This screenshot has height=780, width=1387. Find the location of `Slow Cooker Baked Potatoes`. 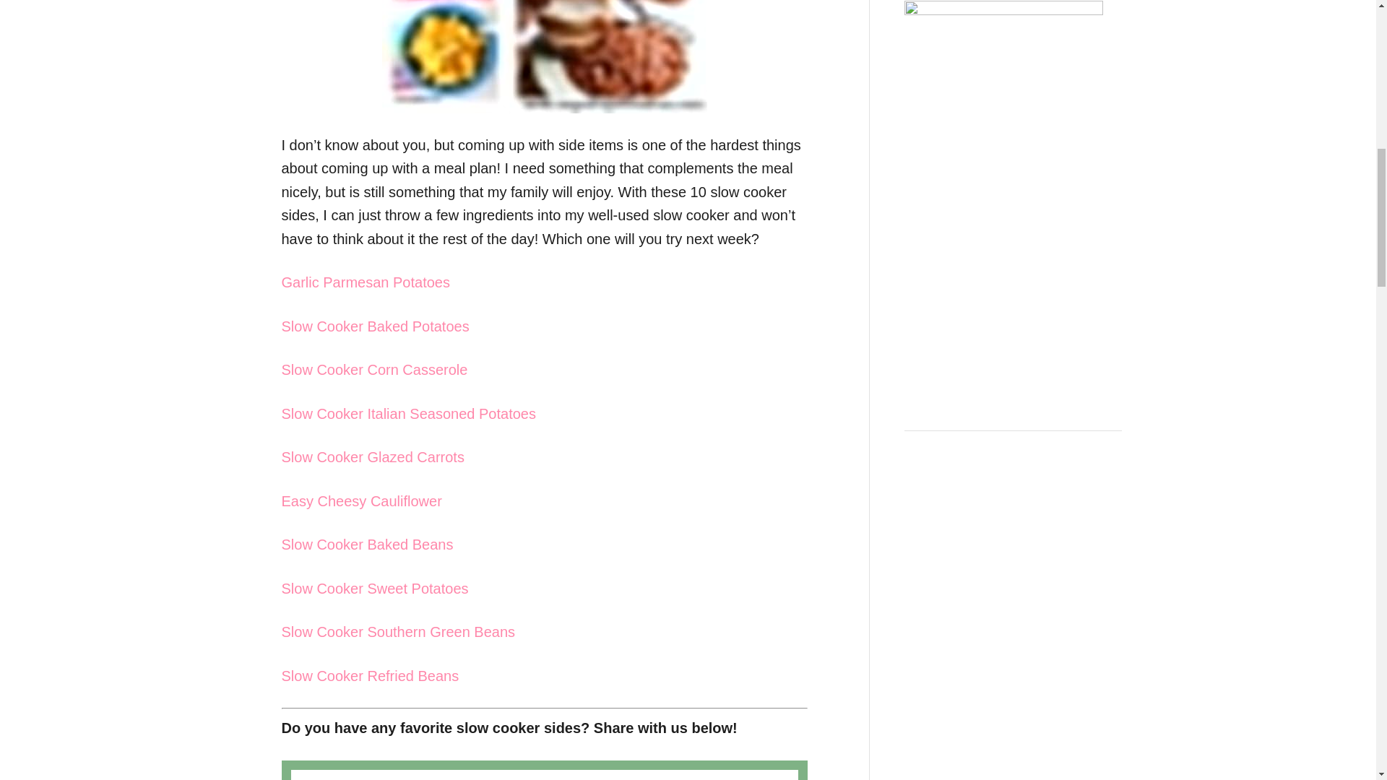

Slow Cooker Baked Potatoes is located at coordinates (376, 326).